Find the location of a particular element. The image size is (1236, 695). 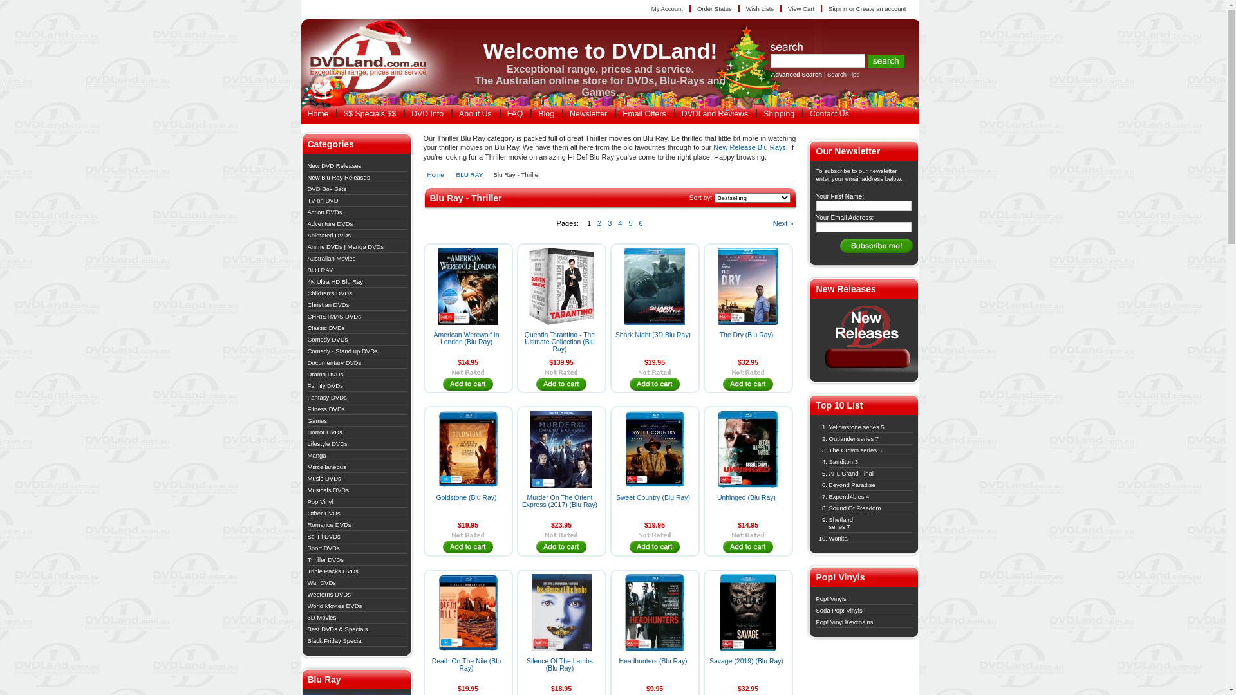

Sound Of Freedom is located at coordinates (855, 508).